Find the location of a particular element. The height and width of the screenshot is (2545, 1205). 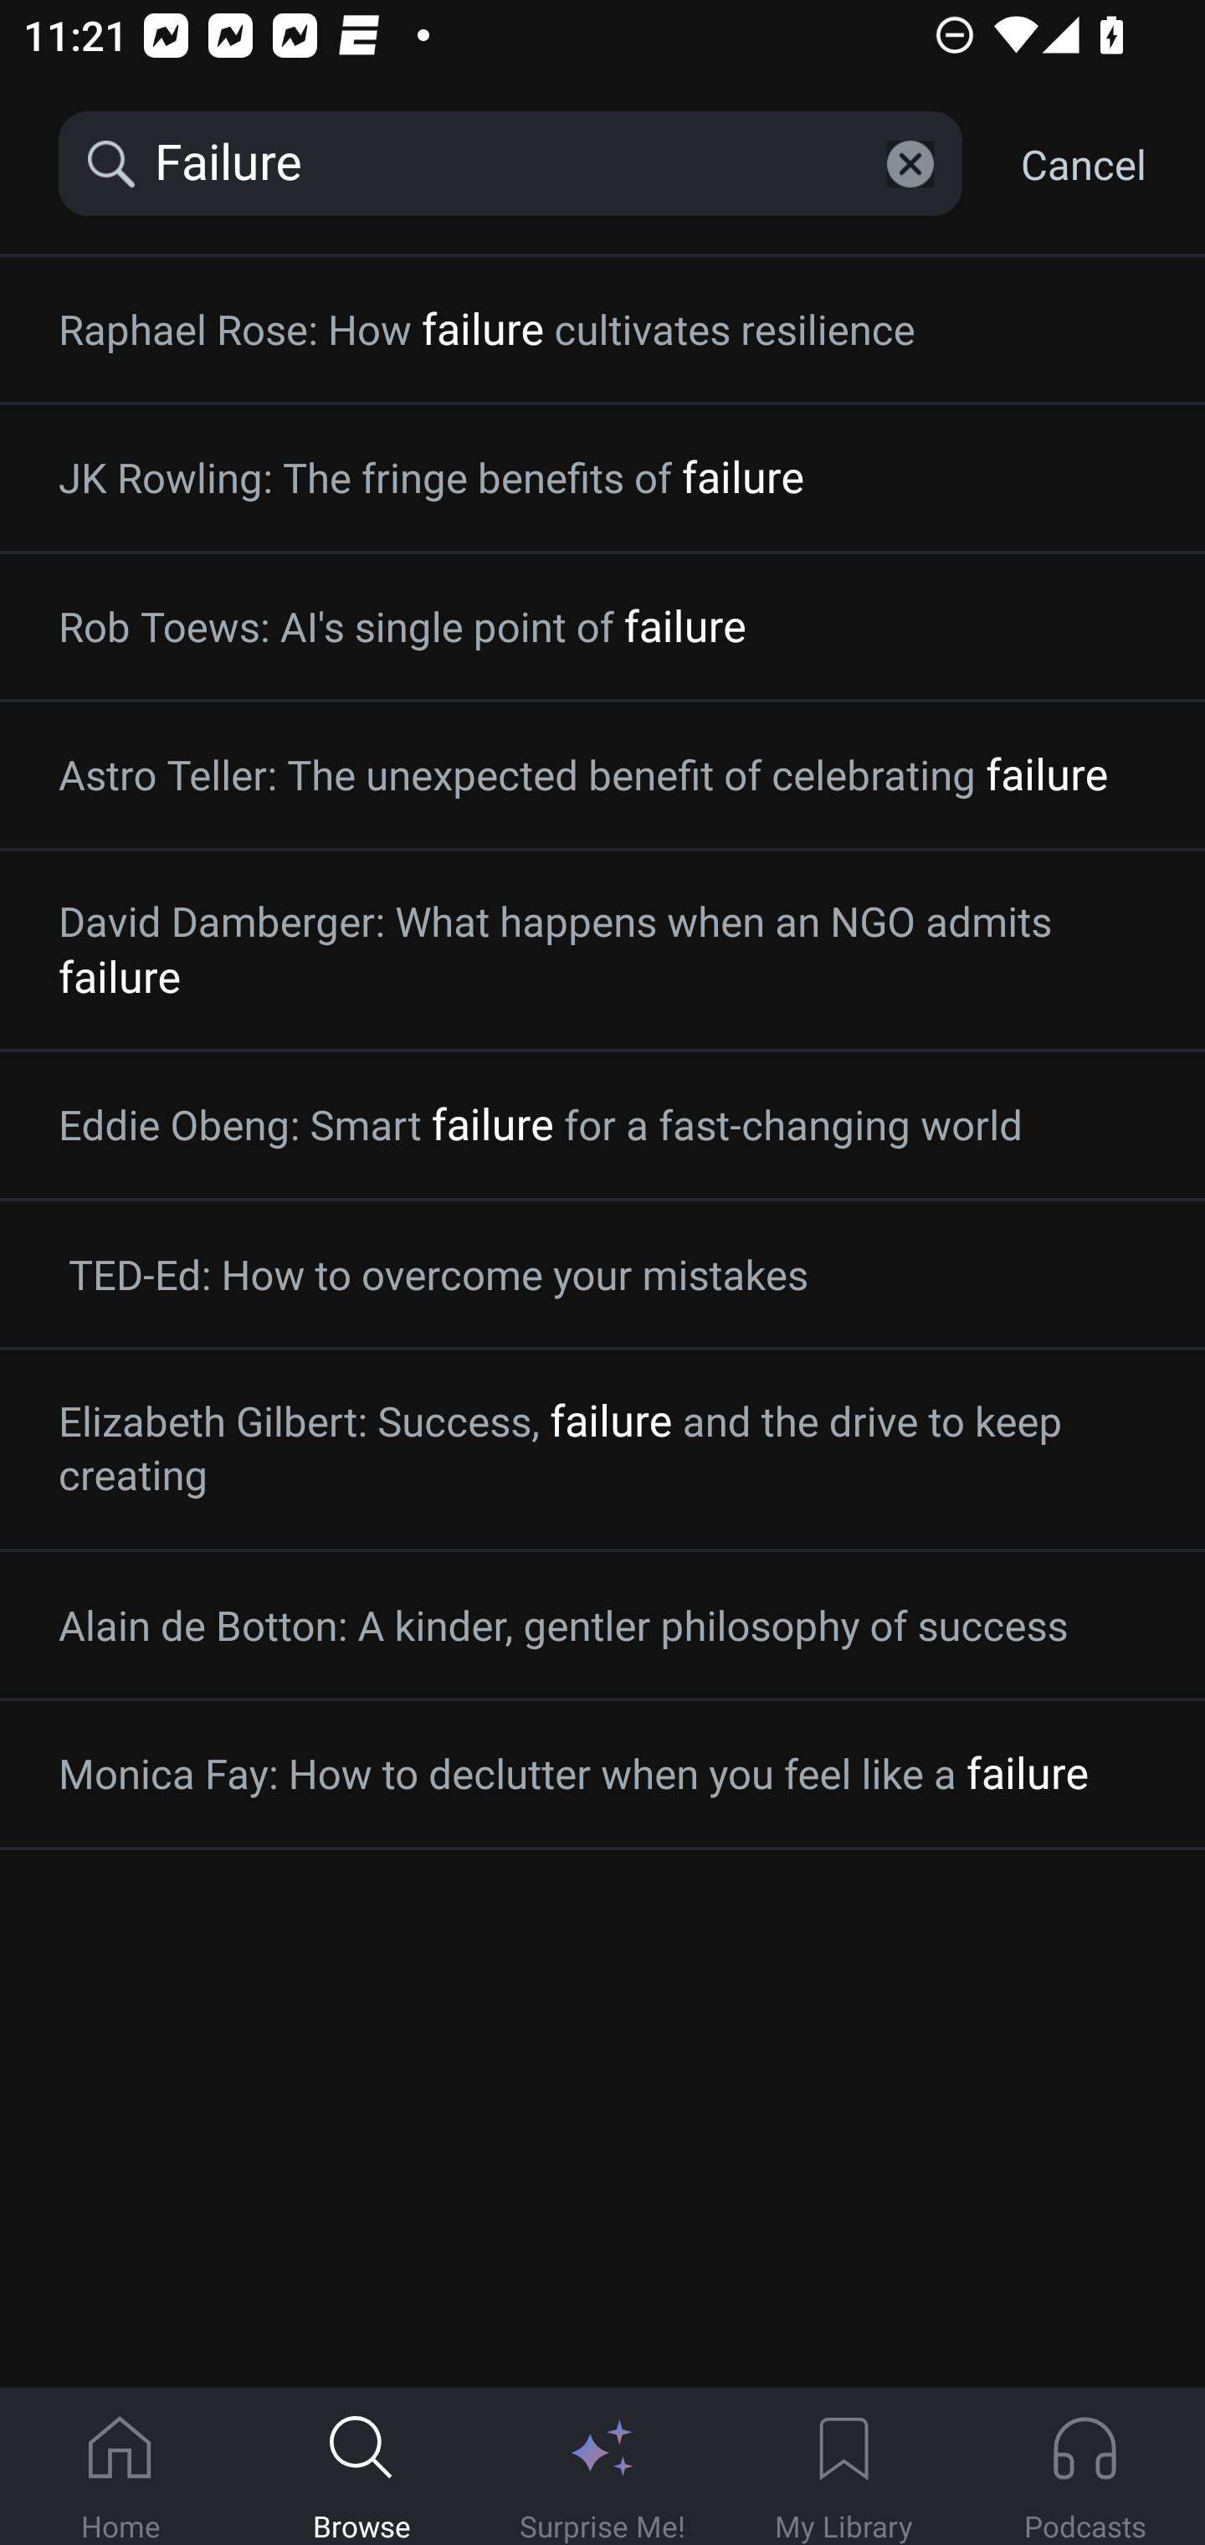

Podcasts is located at coordinates (1084, 2467).